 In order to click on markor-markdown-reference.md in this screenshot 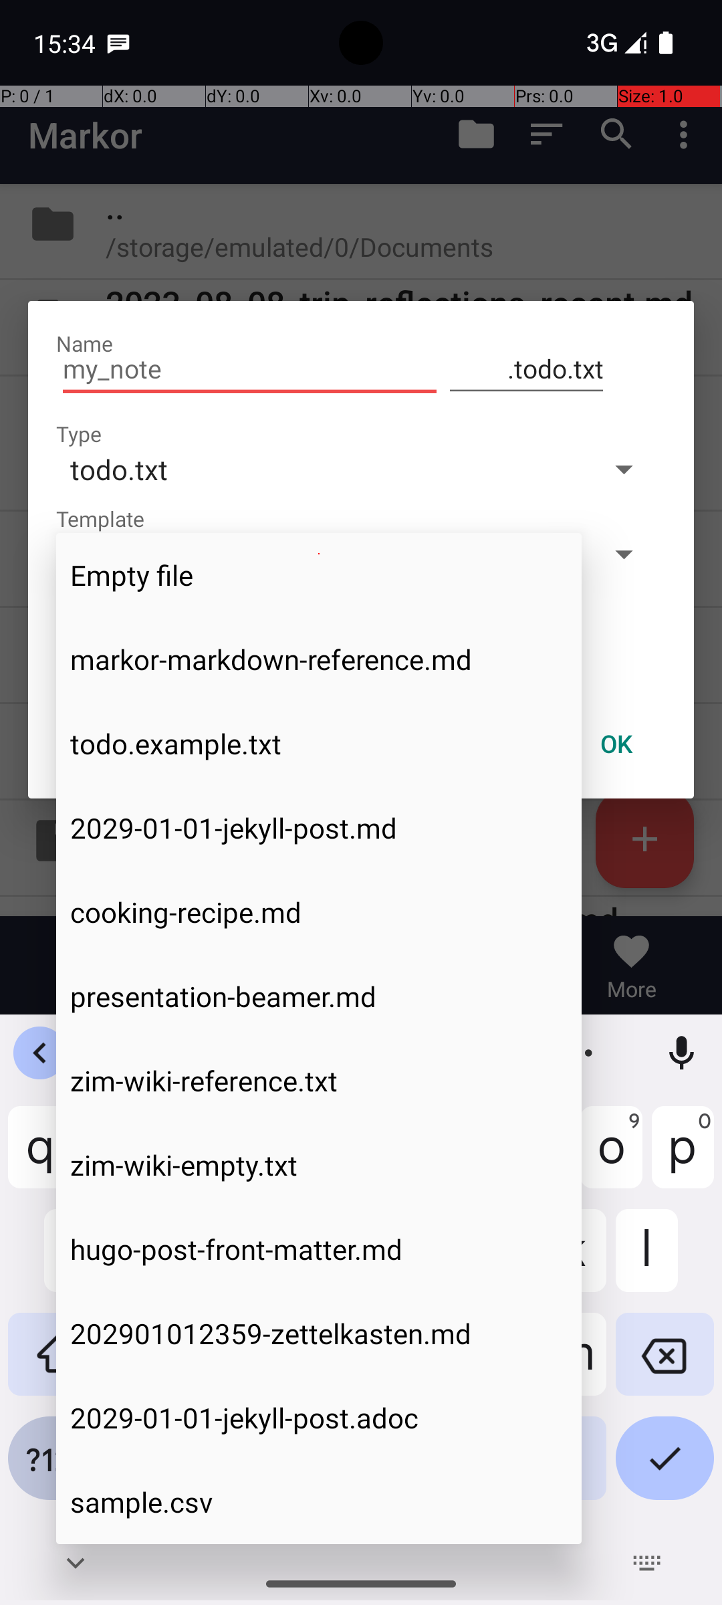, I will do `click(319, 659)`.